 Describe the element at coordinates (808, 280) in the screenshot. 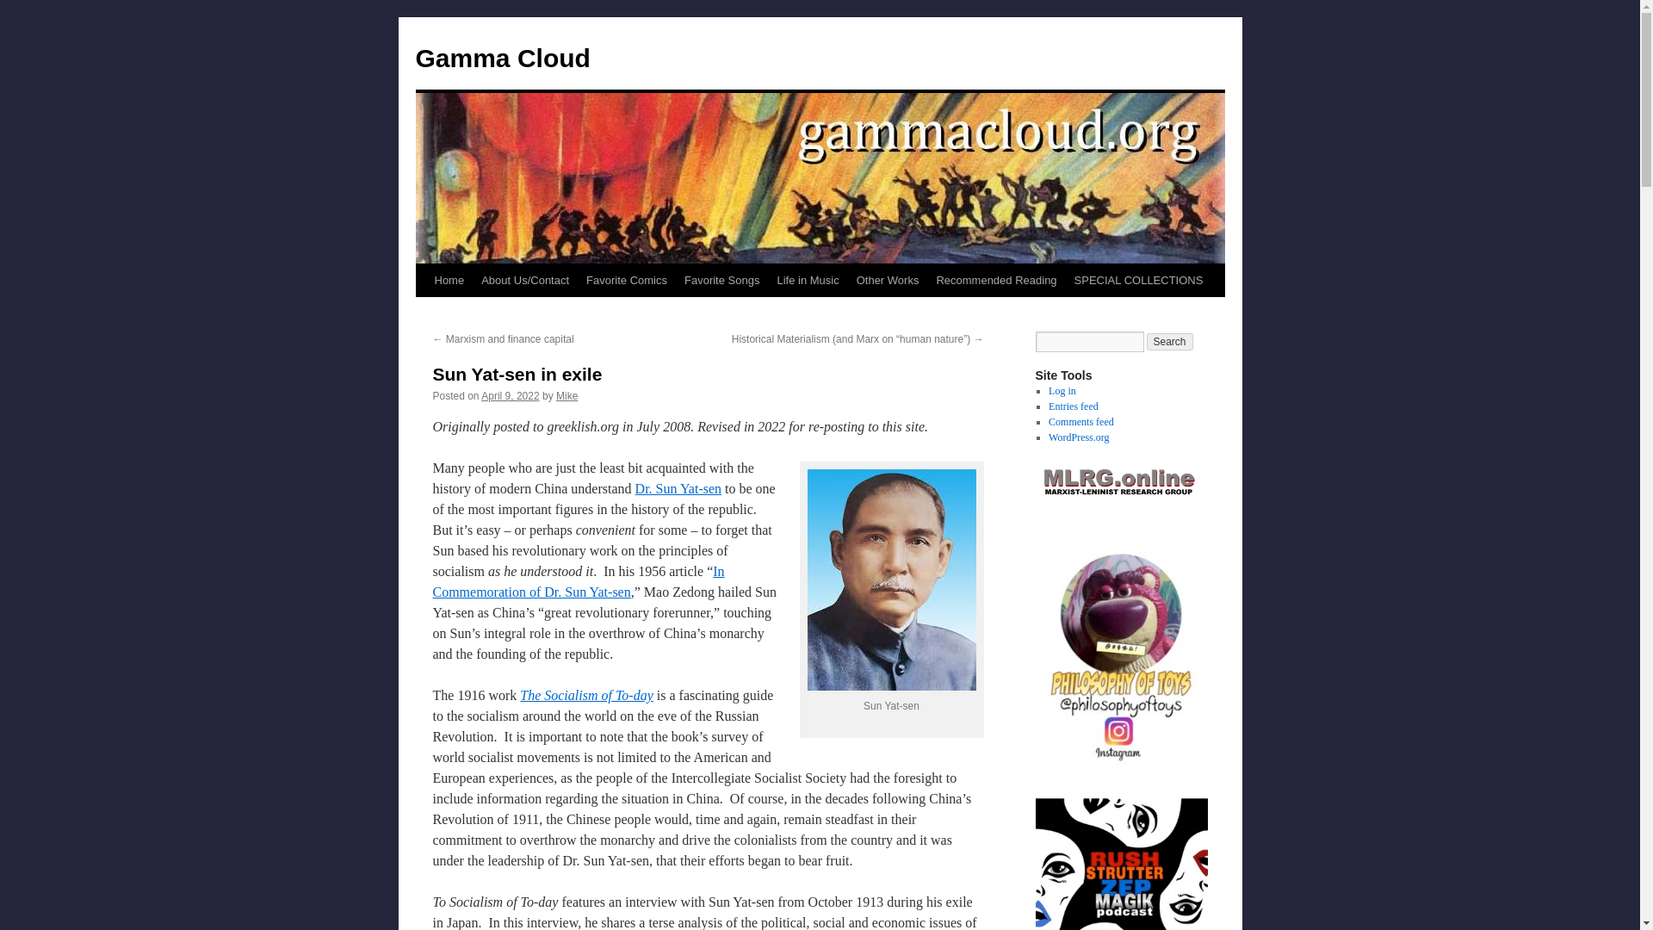

I see `Life in Music` at that location.